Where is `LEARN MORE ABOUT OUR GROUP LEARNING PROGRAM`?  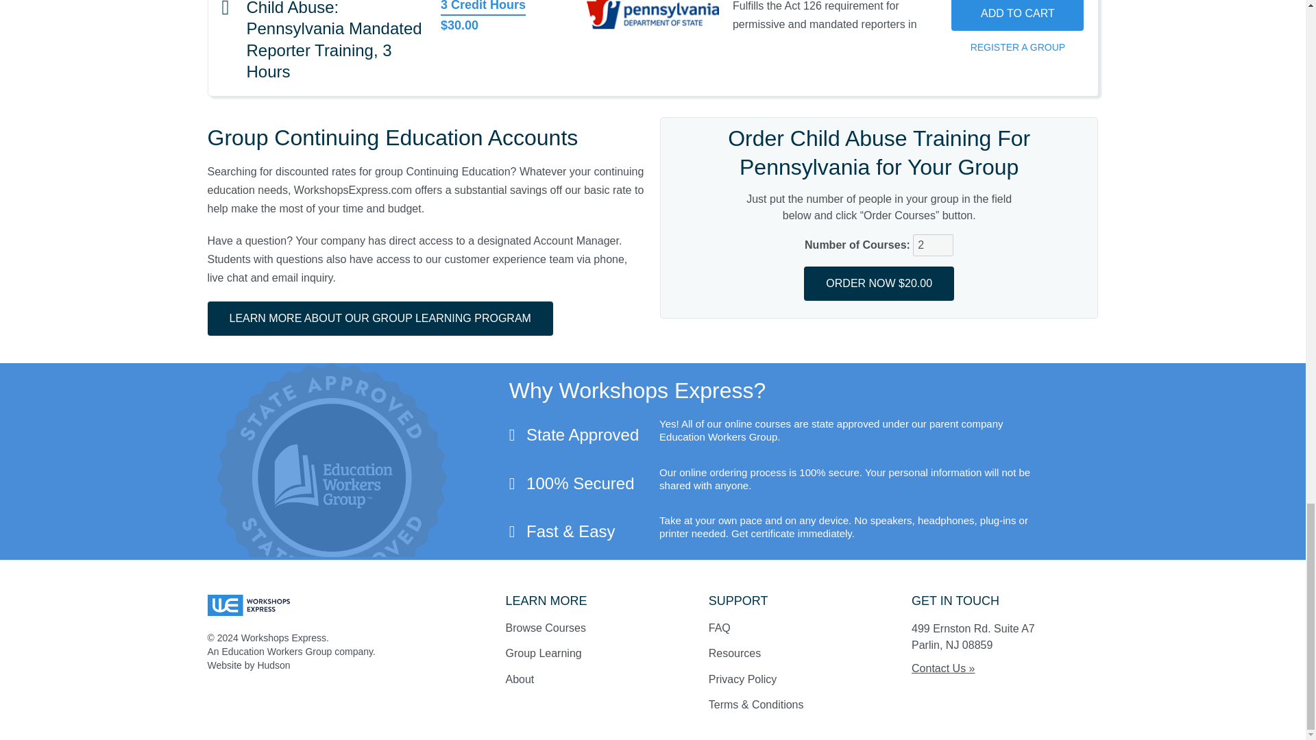 LEARN MORE ABOUT OUR GROUP LEARNING PROGRAM is located at coordinates (380, 318).